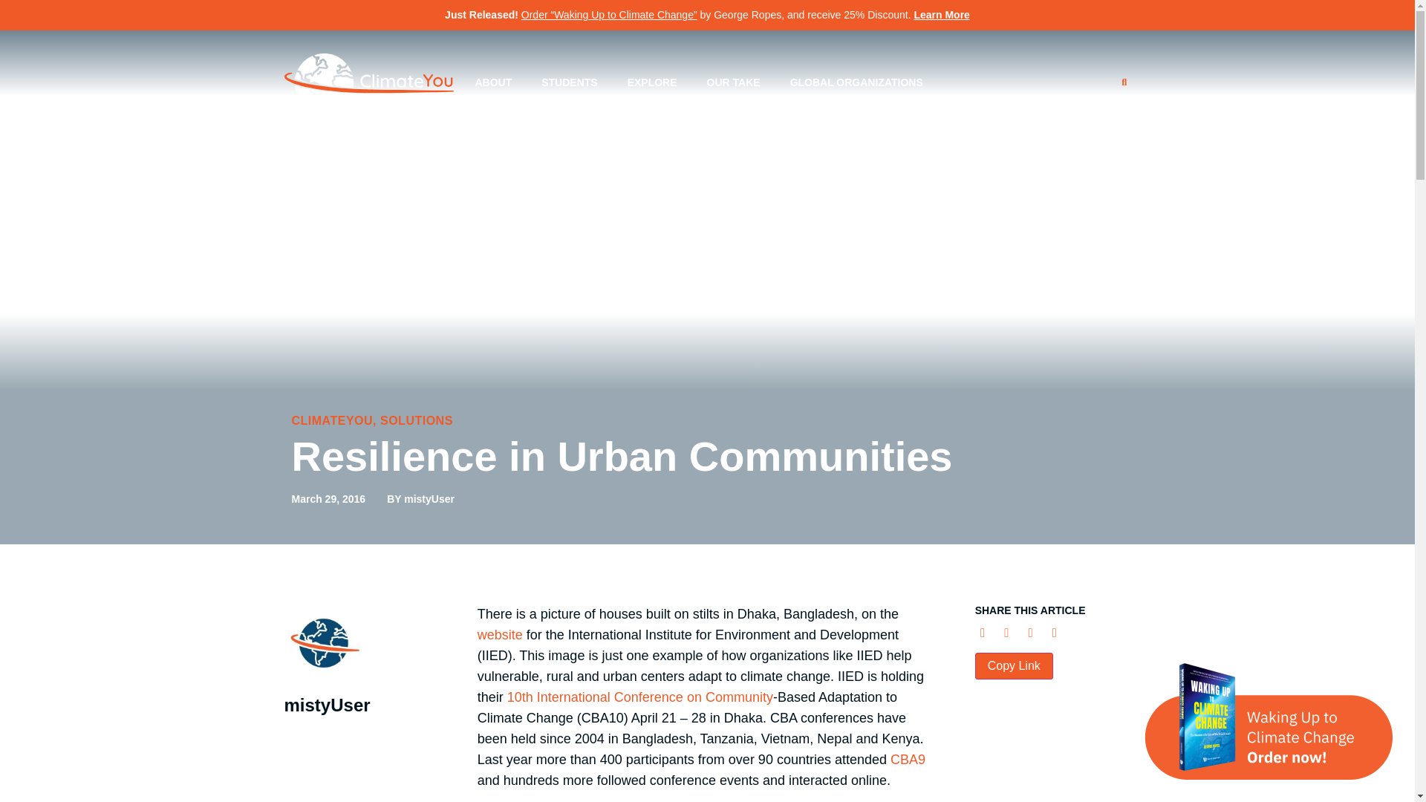  I want to click on 10th International Conference on Community, so click(640, 697).